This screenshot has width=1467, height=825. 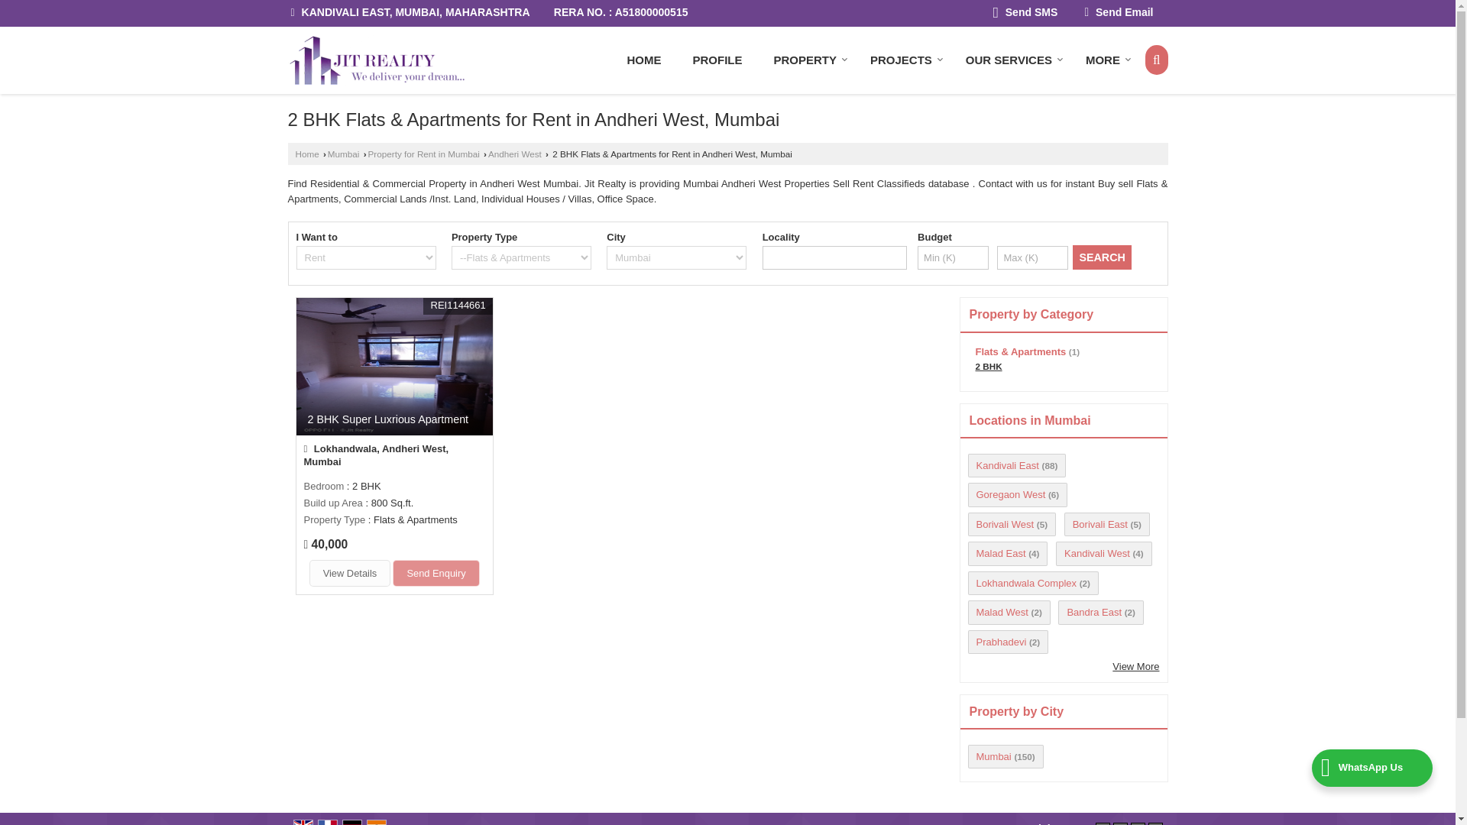 What do you see at coordinates (643, 60) in the screenshot?
I see `HOME` at bounding box center [643, 60].